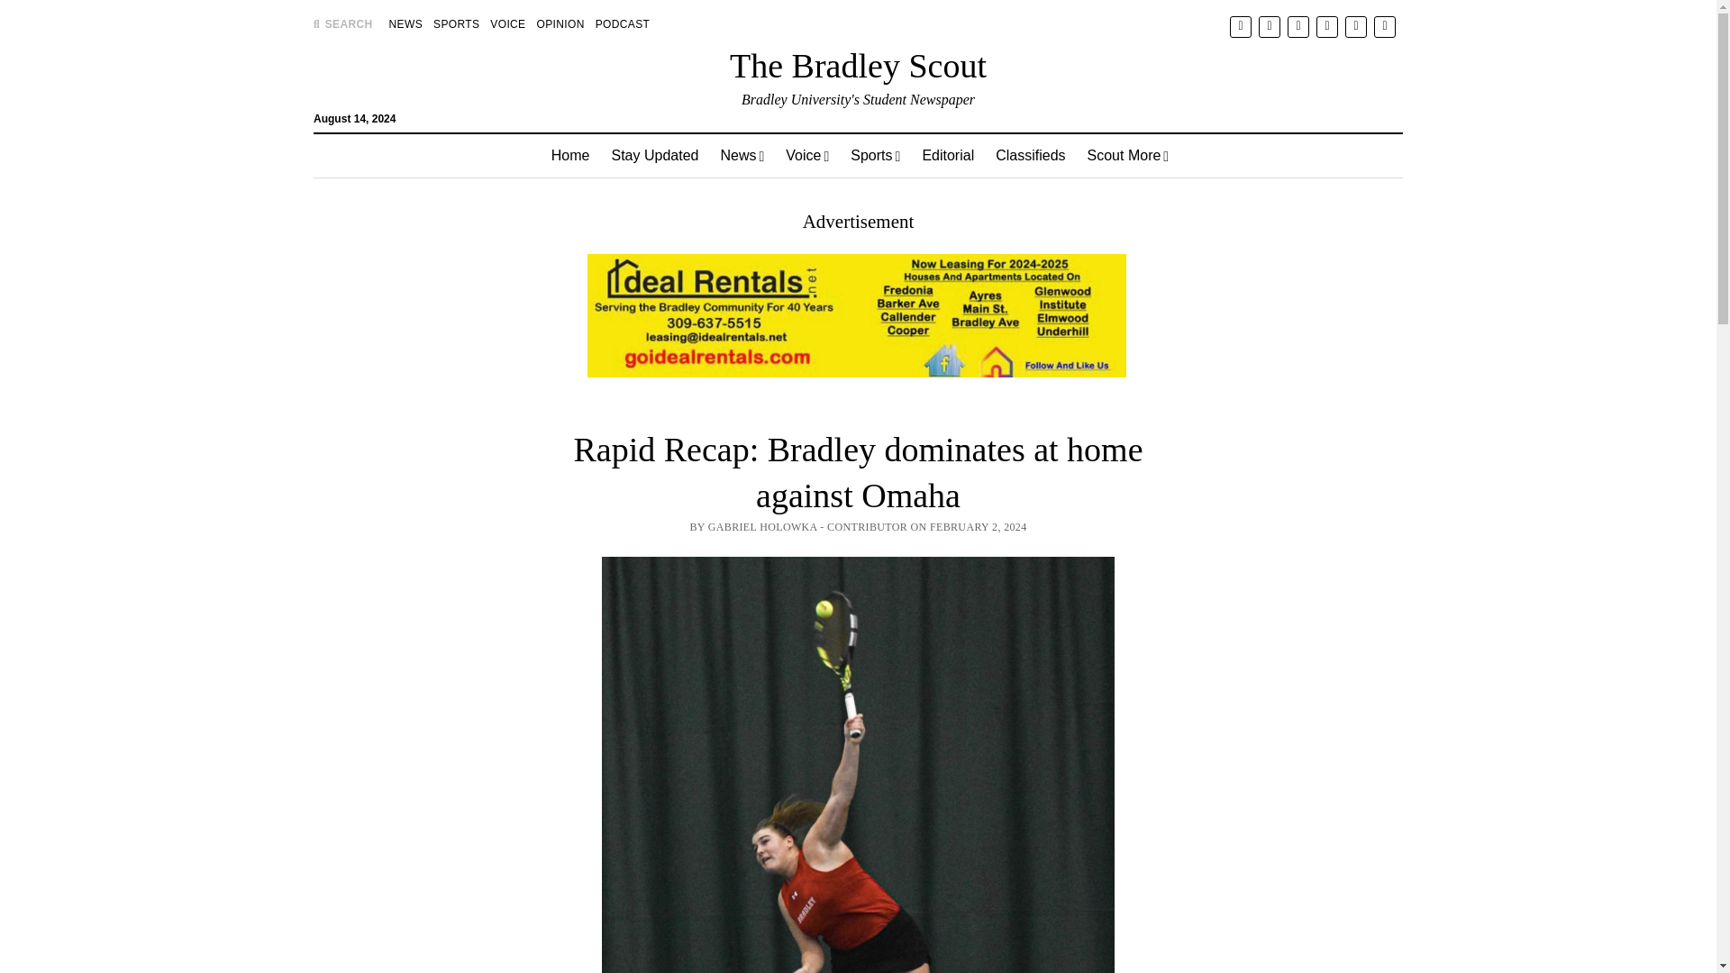 The width and height of the screenshot is (1730, 973). I want to click on News, so click(742, 155).